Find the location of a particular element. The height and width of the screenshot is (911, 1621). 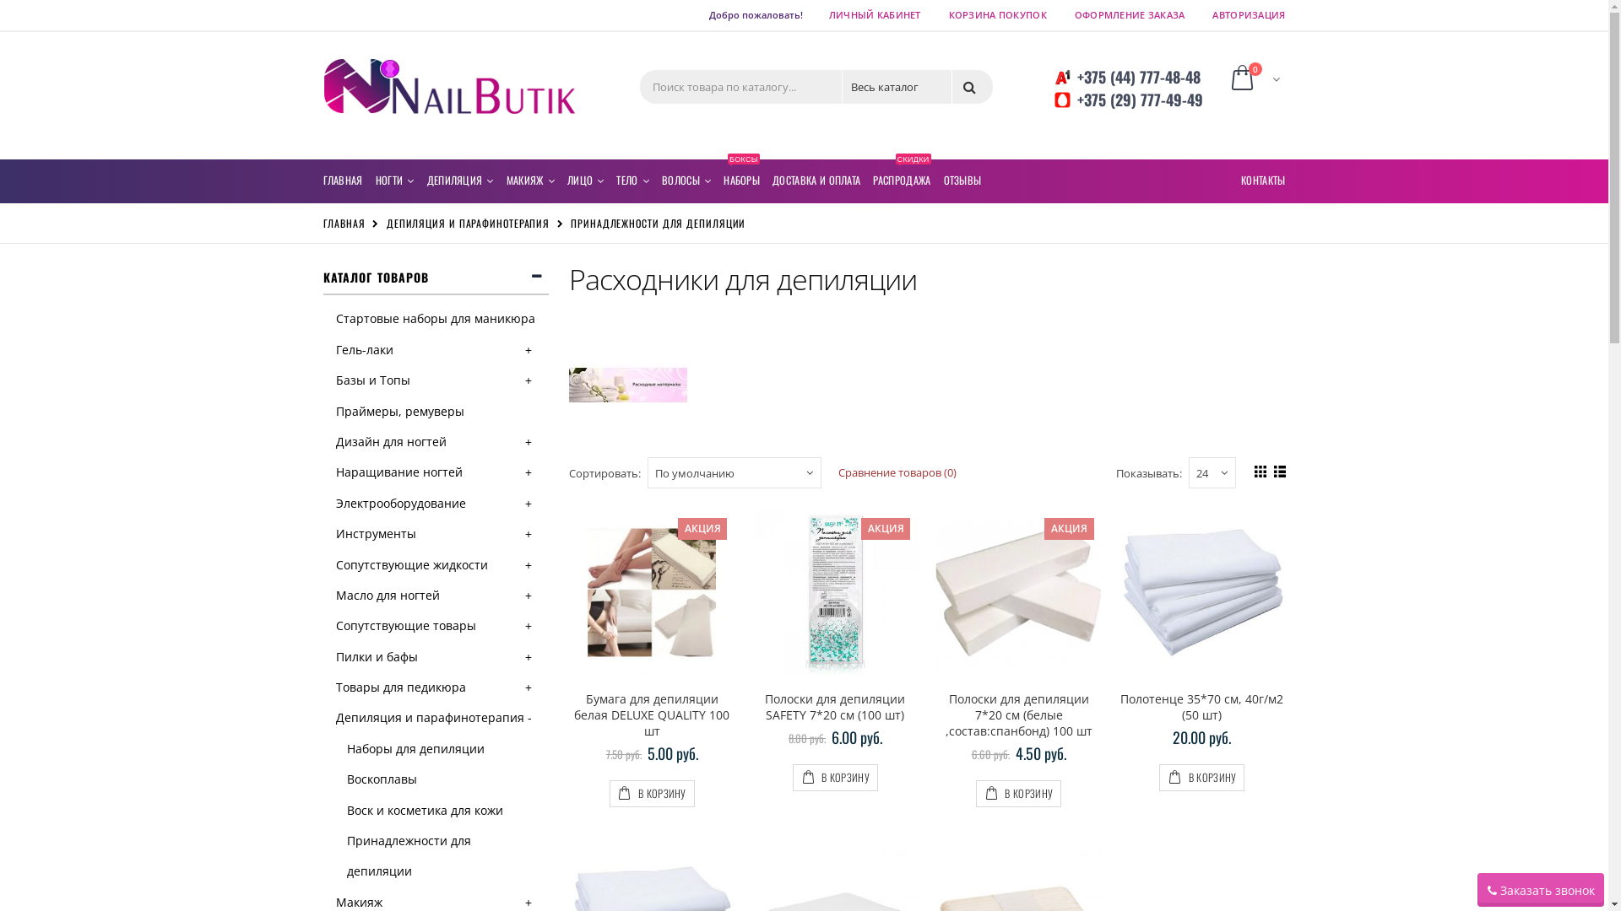

+ is located at coordinates (530, 472).